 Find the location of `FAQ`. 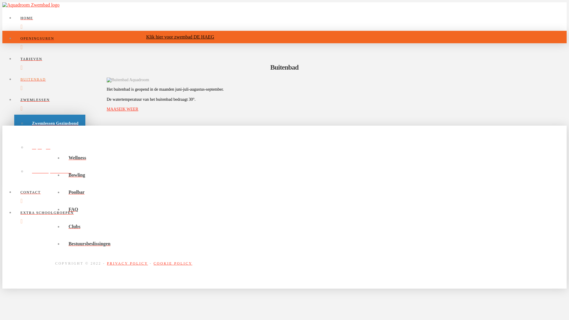

FAQ is located at coordinates (290, 209).